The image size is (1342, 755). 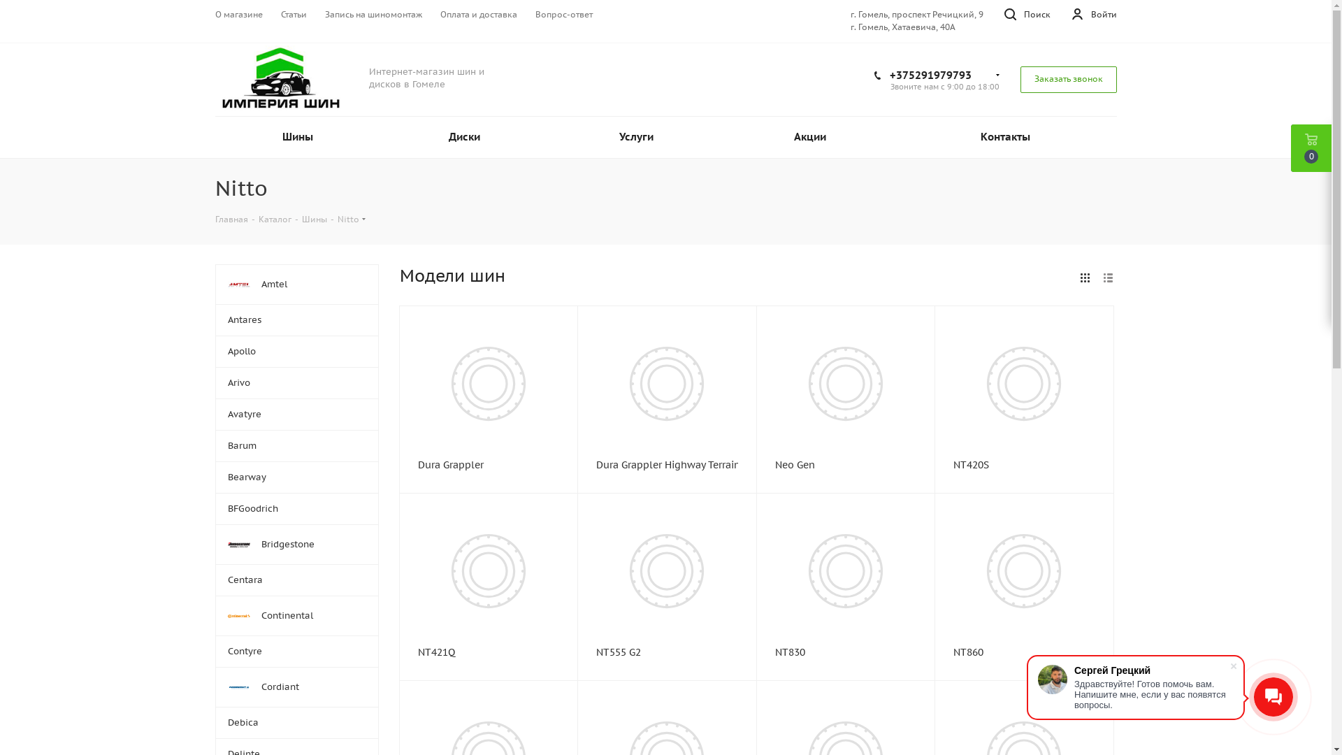 I want to click on NT830, so click(x=846, y=652).